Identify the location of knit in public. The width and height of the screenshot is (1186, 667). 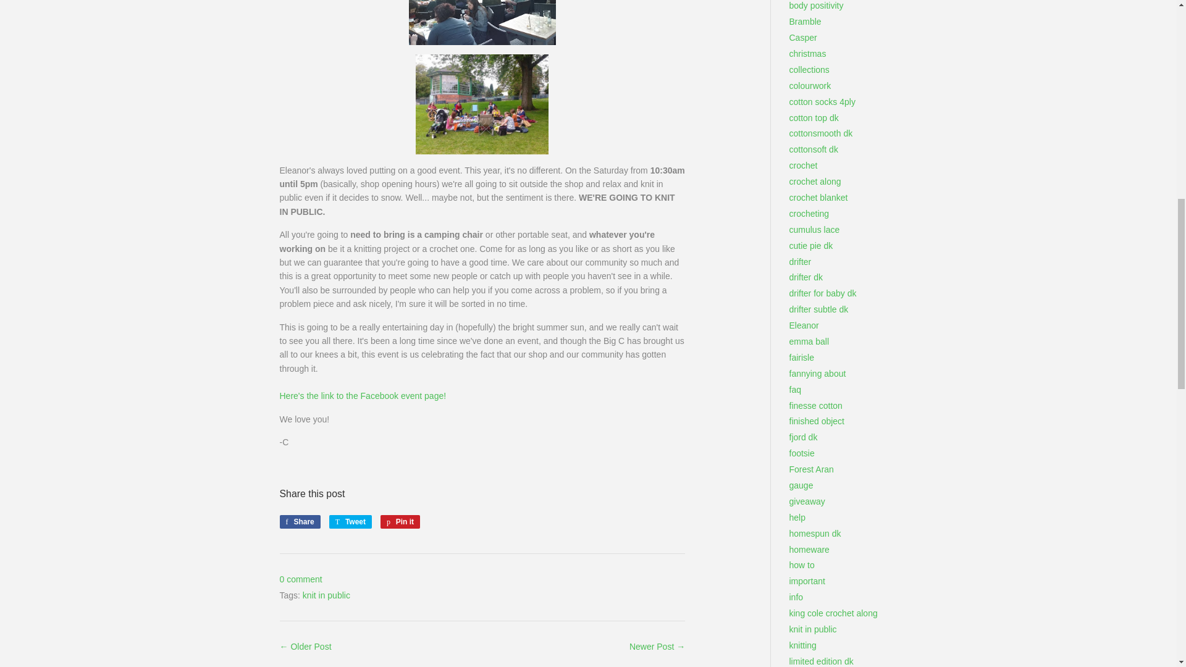
(326, 595).